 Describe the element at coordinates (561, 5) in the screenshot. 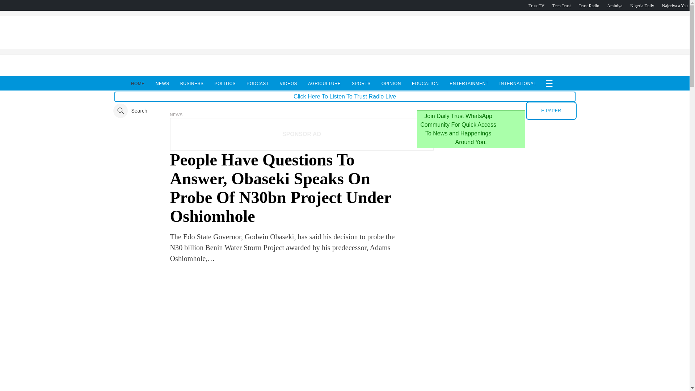

I see `Teen Trust` at that location.